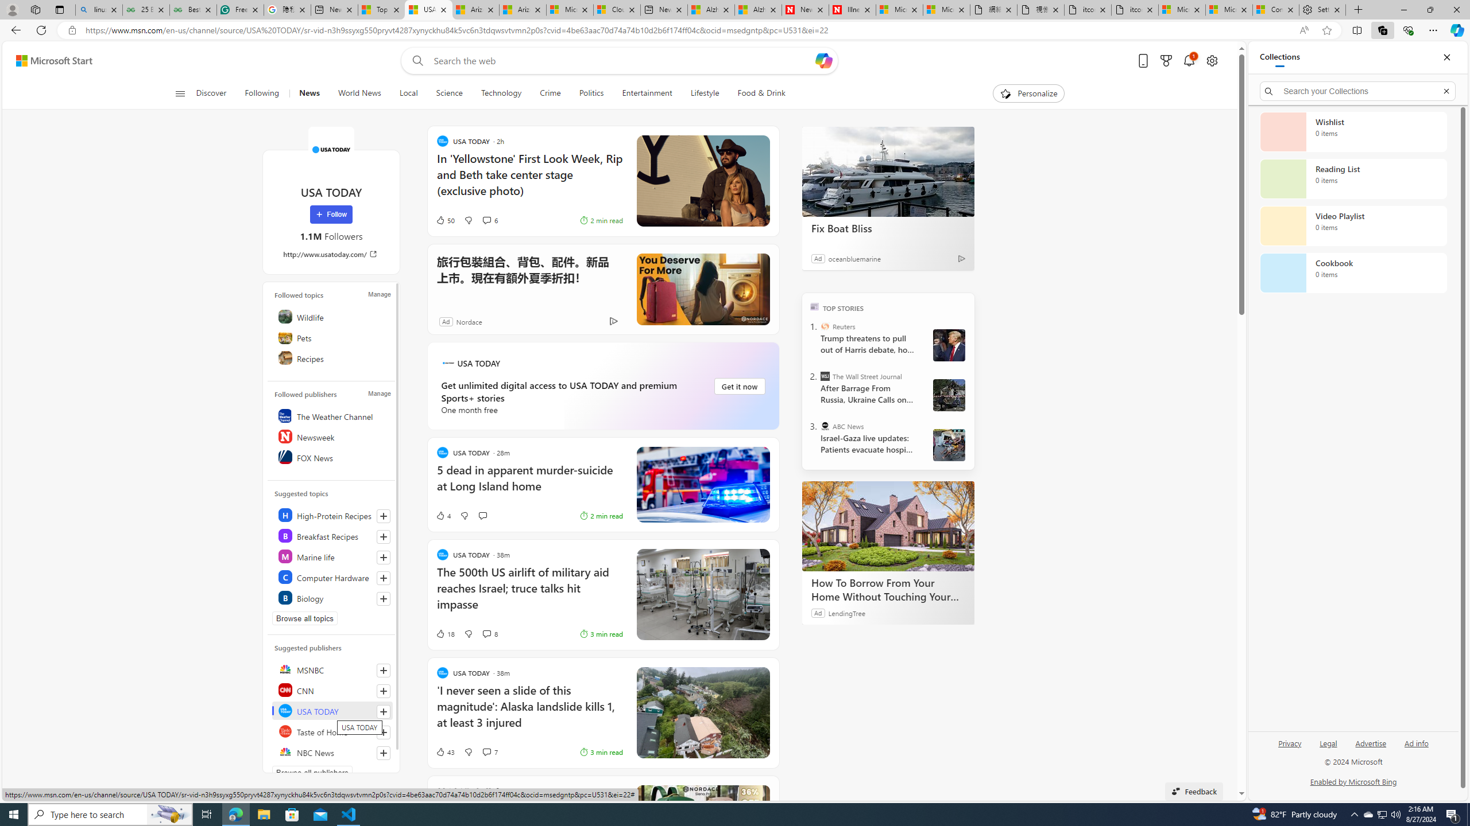 The width and height of the screenshot is (1470, 826). Describe the element at coordinates (825, 376) in the screenshot. I see `The Wall Street Journal` at that location.